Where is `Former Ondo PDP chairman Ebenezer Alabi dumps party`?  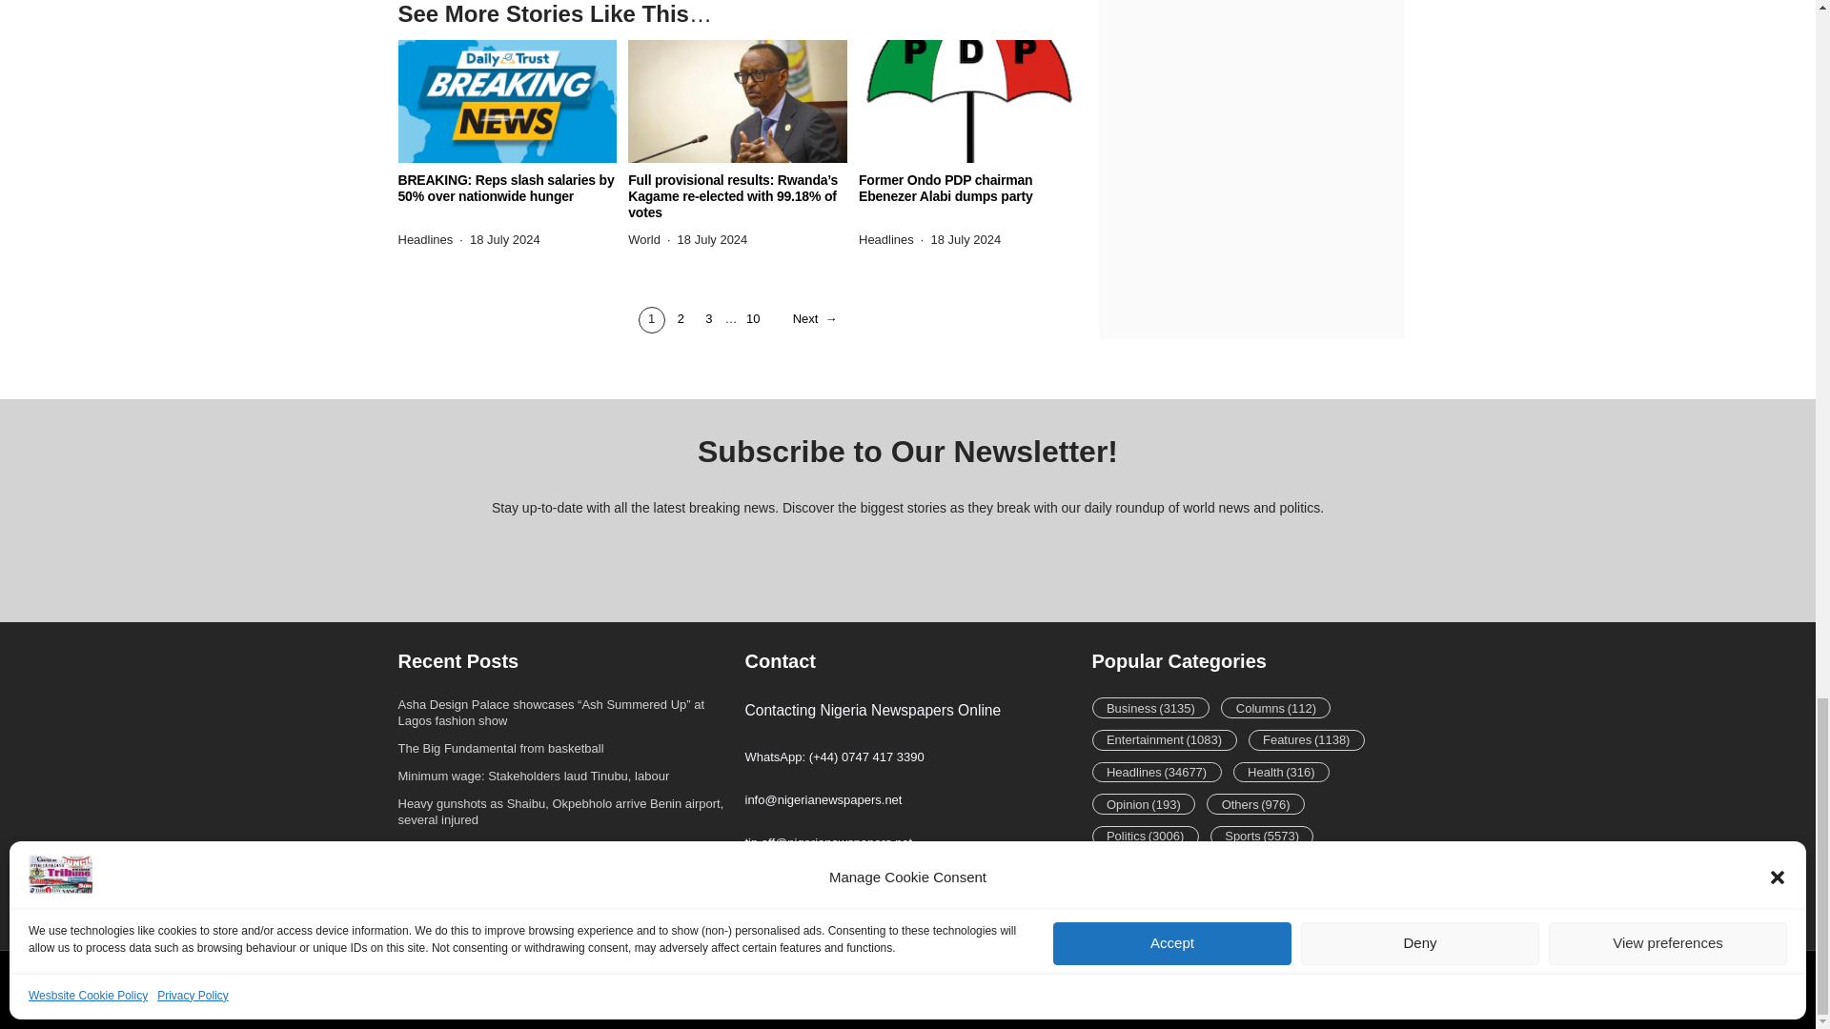
Former Ondo PDP chairman Ebenezer Alabi dumps party is located at coordinates (967, 189).